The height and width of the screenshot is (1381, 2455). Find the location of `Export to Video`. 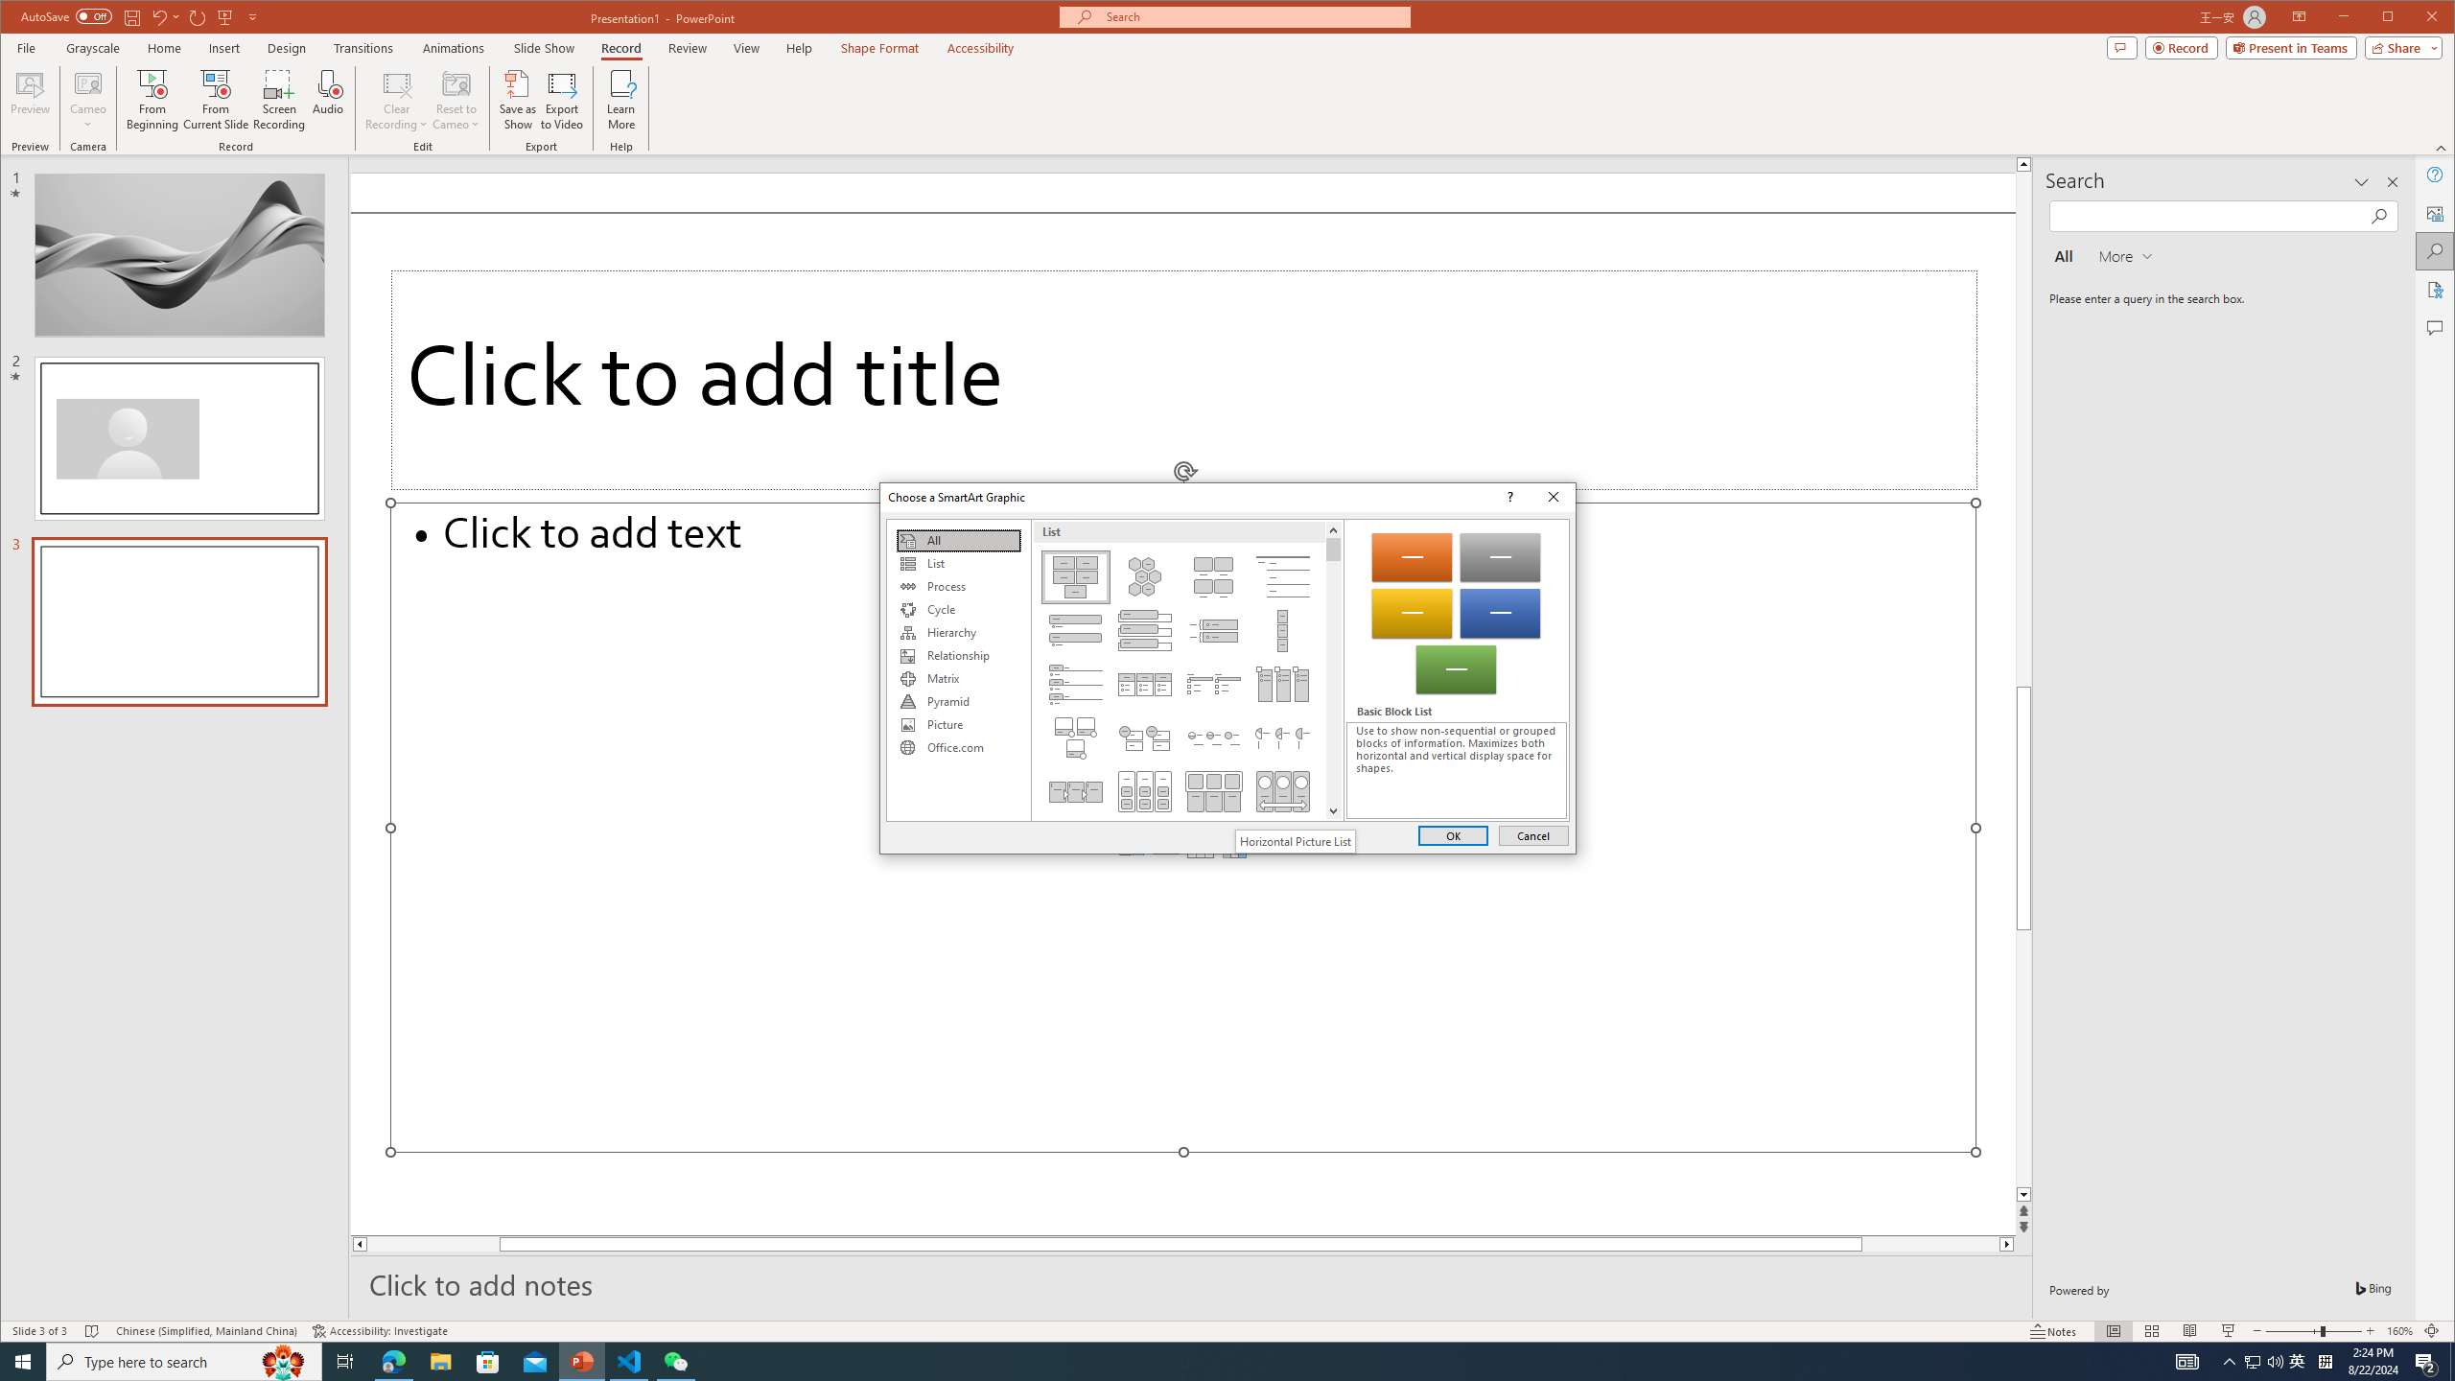

Export to Video is located at coordinates (563, 100).